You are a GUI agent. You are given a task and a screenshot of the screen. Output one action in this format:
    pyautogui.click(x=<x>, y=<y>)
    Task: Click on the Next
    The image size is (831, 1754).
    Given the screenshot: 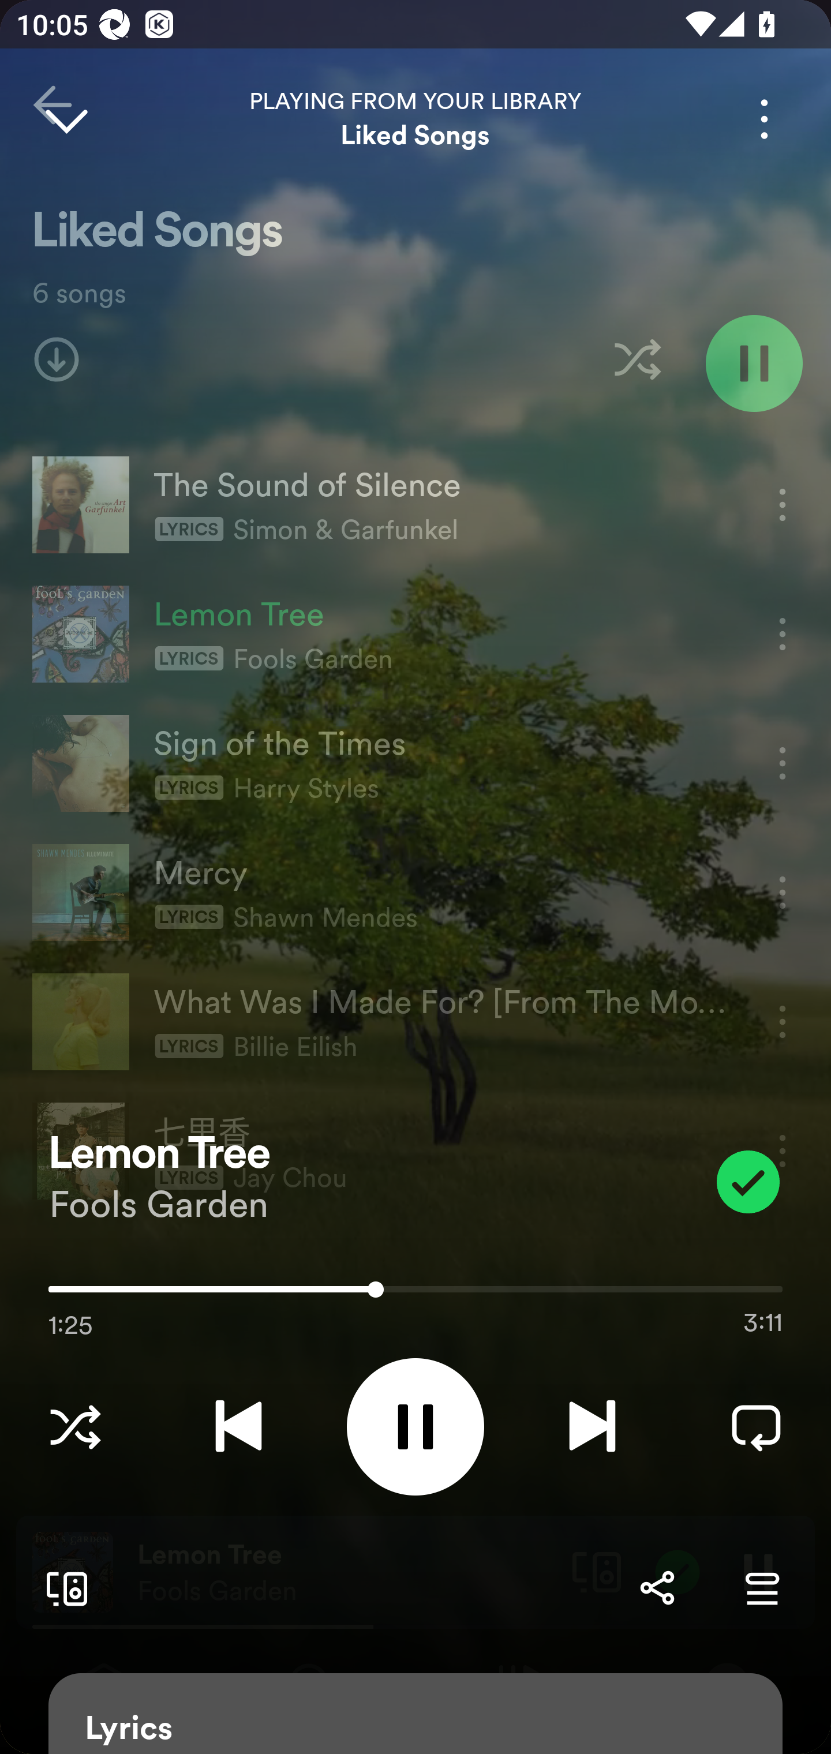 What is the action you would take?
    pyautogui.click(x=592, y=1426)
    